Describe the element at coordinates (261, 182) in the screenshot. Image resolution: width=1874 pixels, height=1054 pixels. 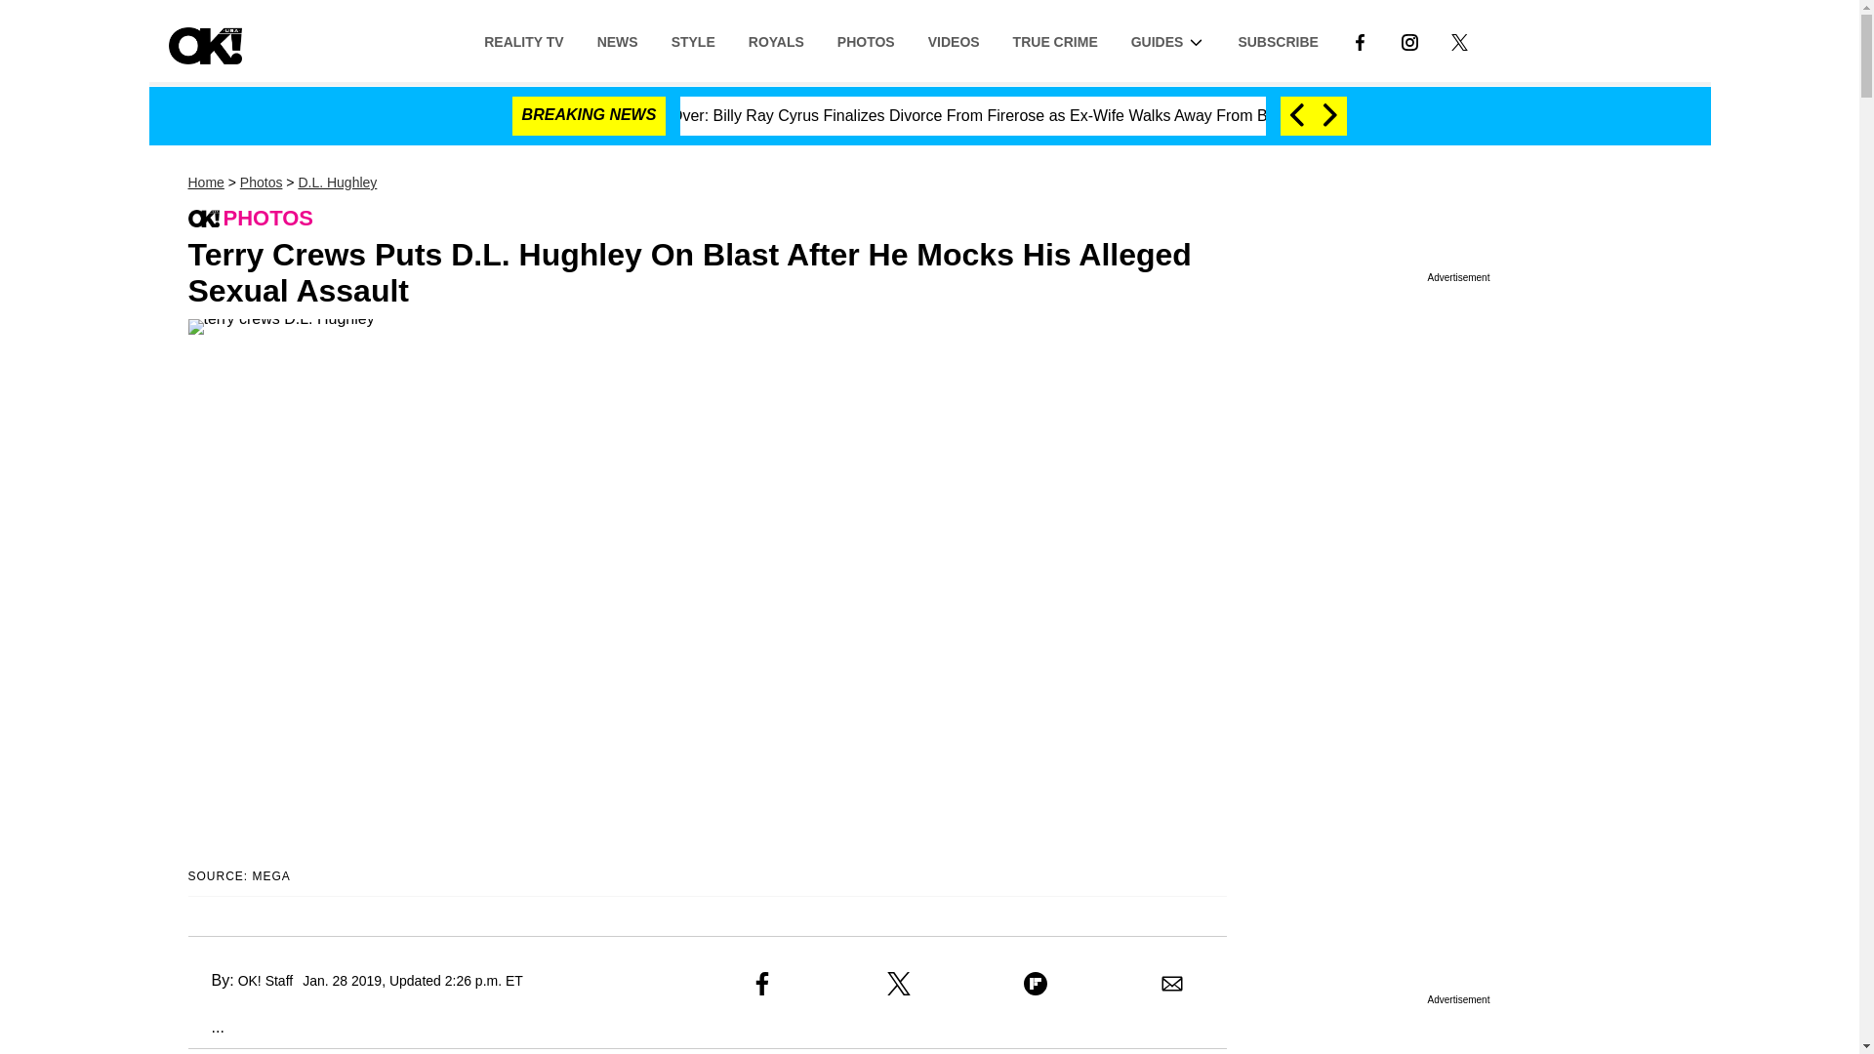
I see `Photos` at that location.